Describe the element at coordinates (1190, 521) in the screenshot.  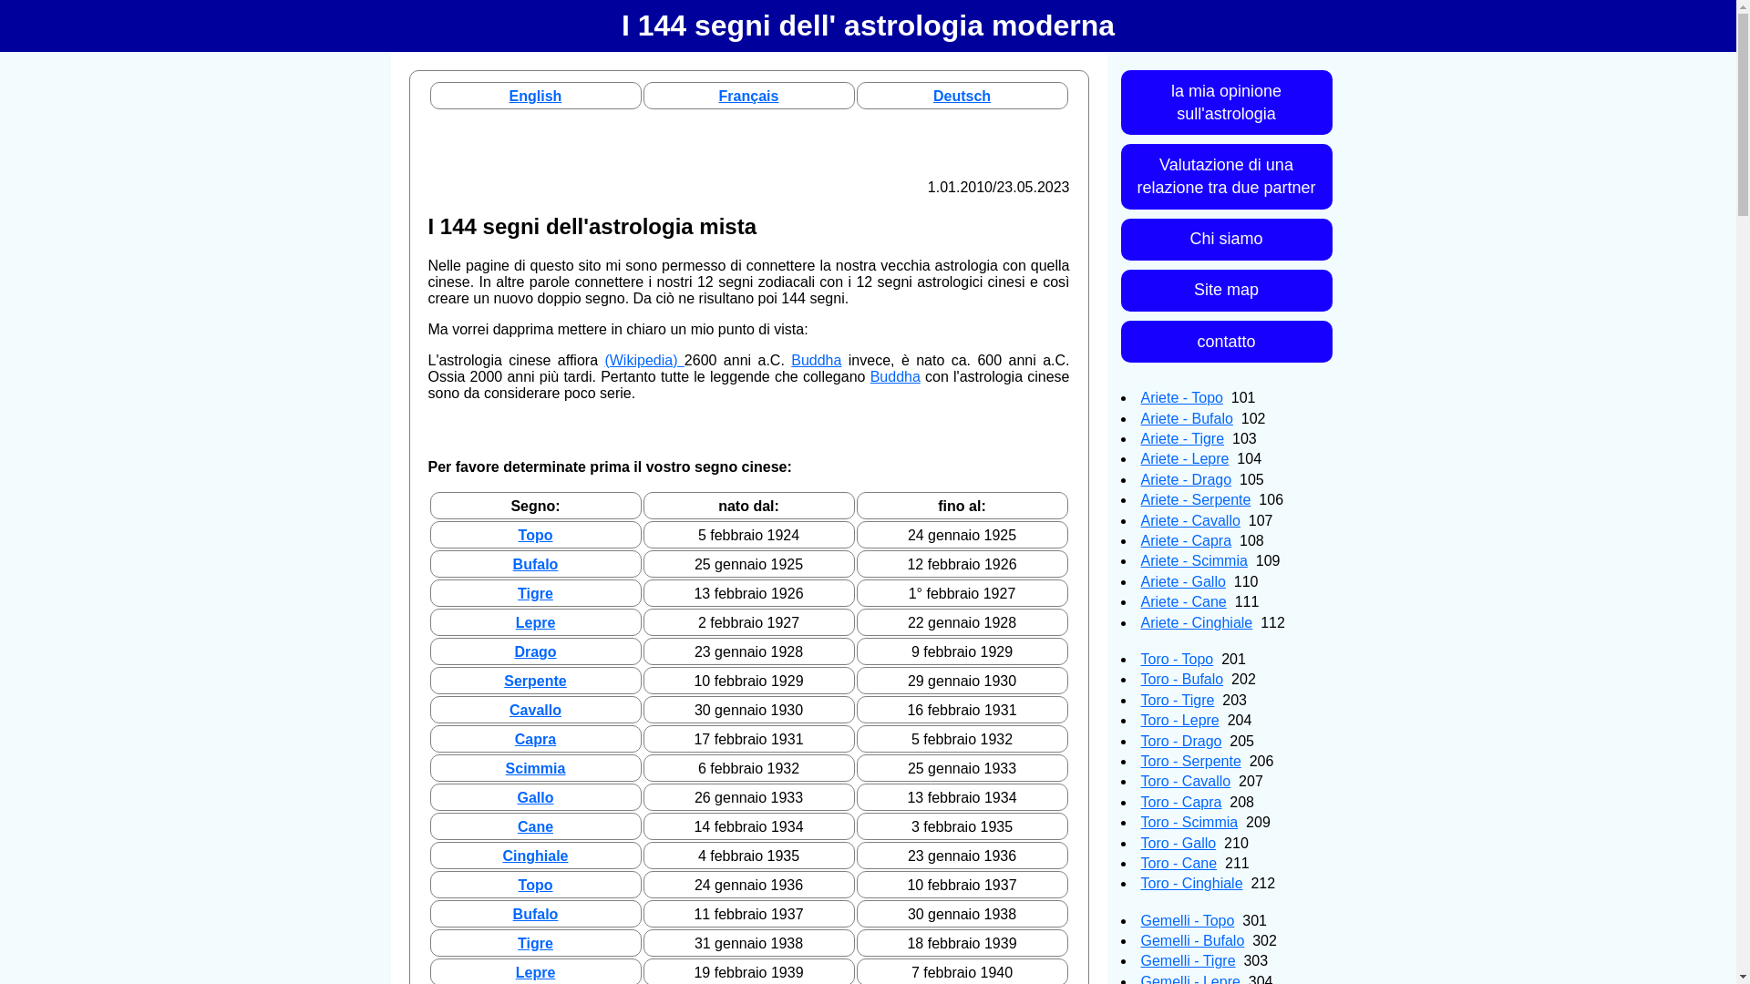
I see `Ariete - Cavallo` at that location.